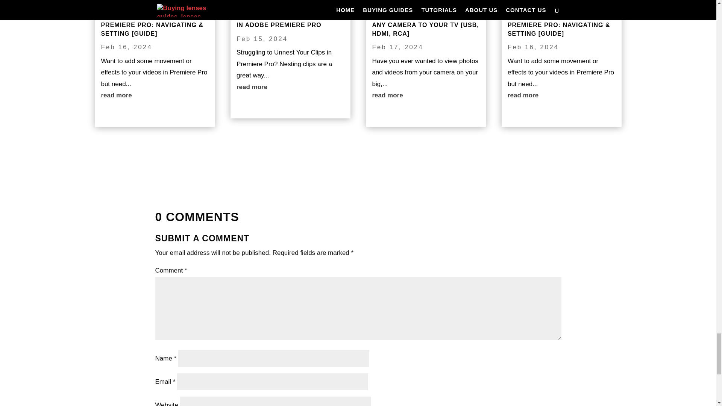  I want to click on read more, so click(290, 87).